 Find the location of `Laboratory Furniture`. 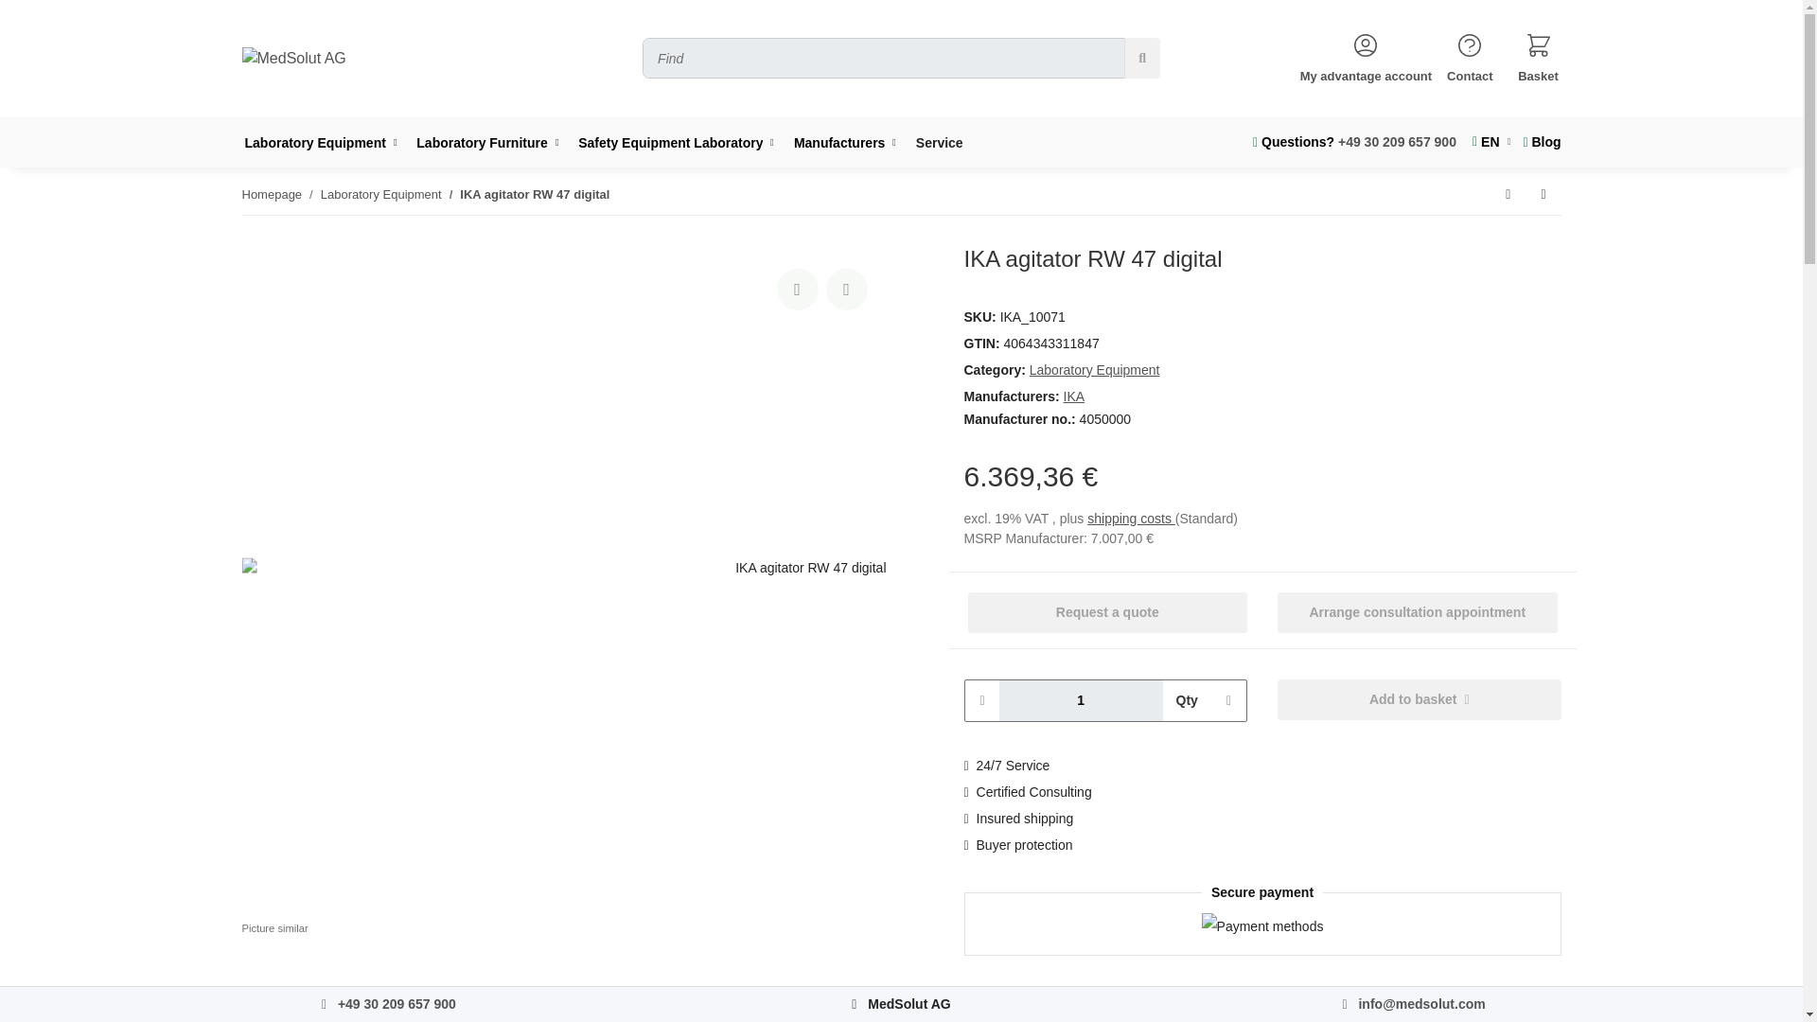

Laboratory Furniture is located at coordinates (494, 144).